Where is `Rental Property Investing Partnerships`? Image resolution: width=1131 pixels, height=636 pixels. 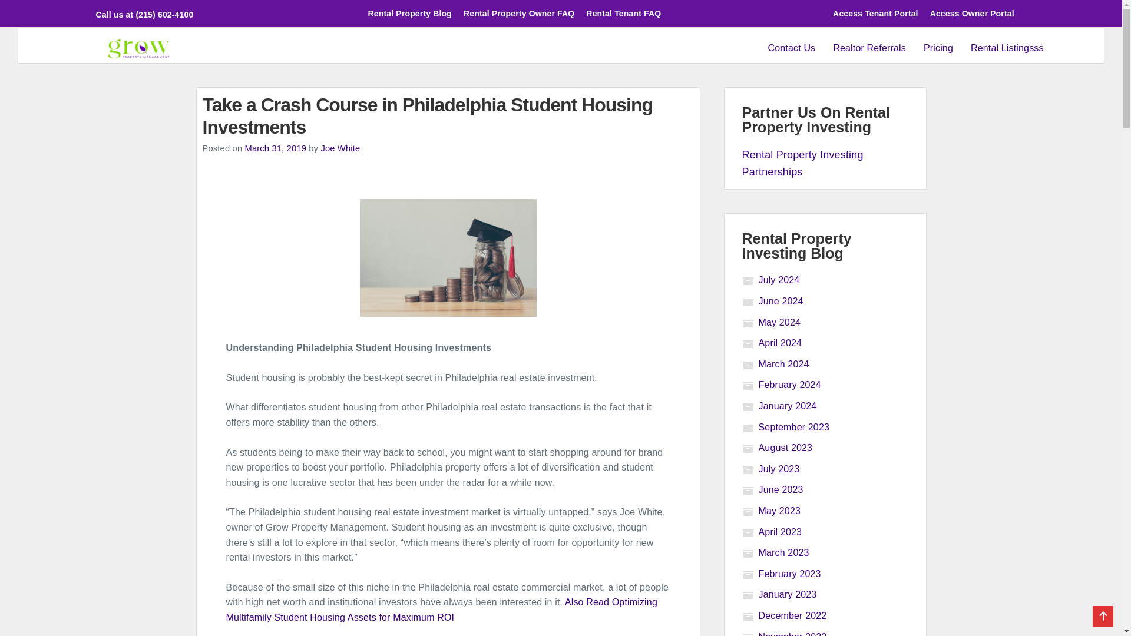
Rental Property Investing Partnerships is located at coordinates (802, 163).